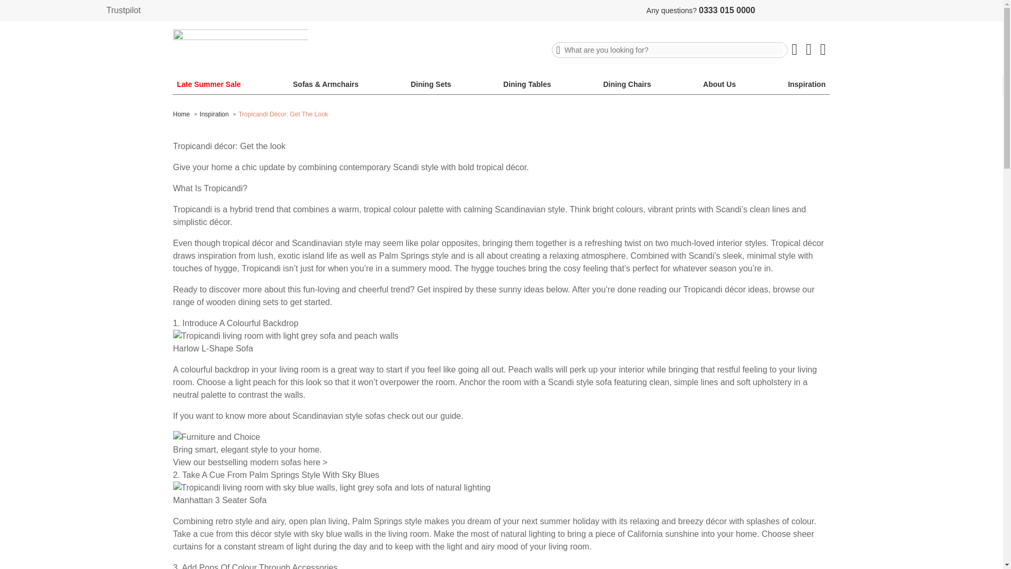  I want to click on Dining Sets, so click(431, 84).